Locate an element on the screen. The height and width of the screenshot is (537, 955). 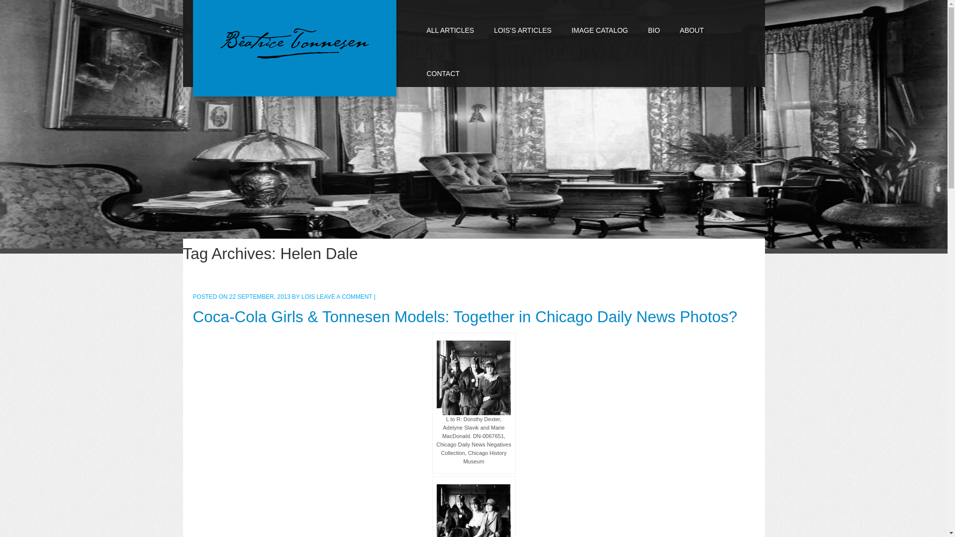
22 SEPTEMBER, 2013 is located at coordinates (261, 296).